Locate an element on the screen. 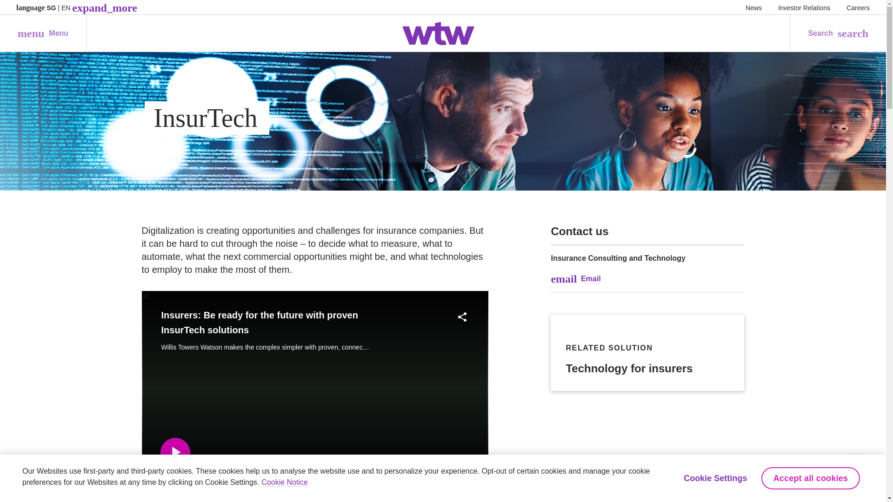 The height and width of the screenshot is (502, 893). Investor Relations is located at coordinates (804, 7).